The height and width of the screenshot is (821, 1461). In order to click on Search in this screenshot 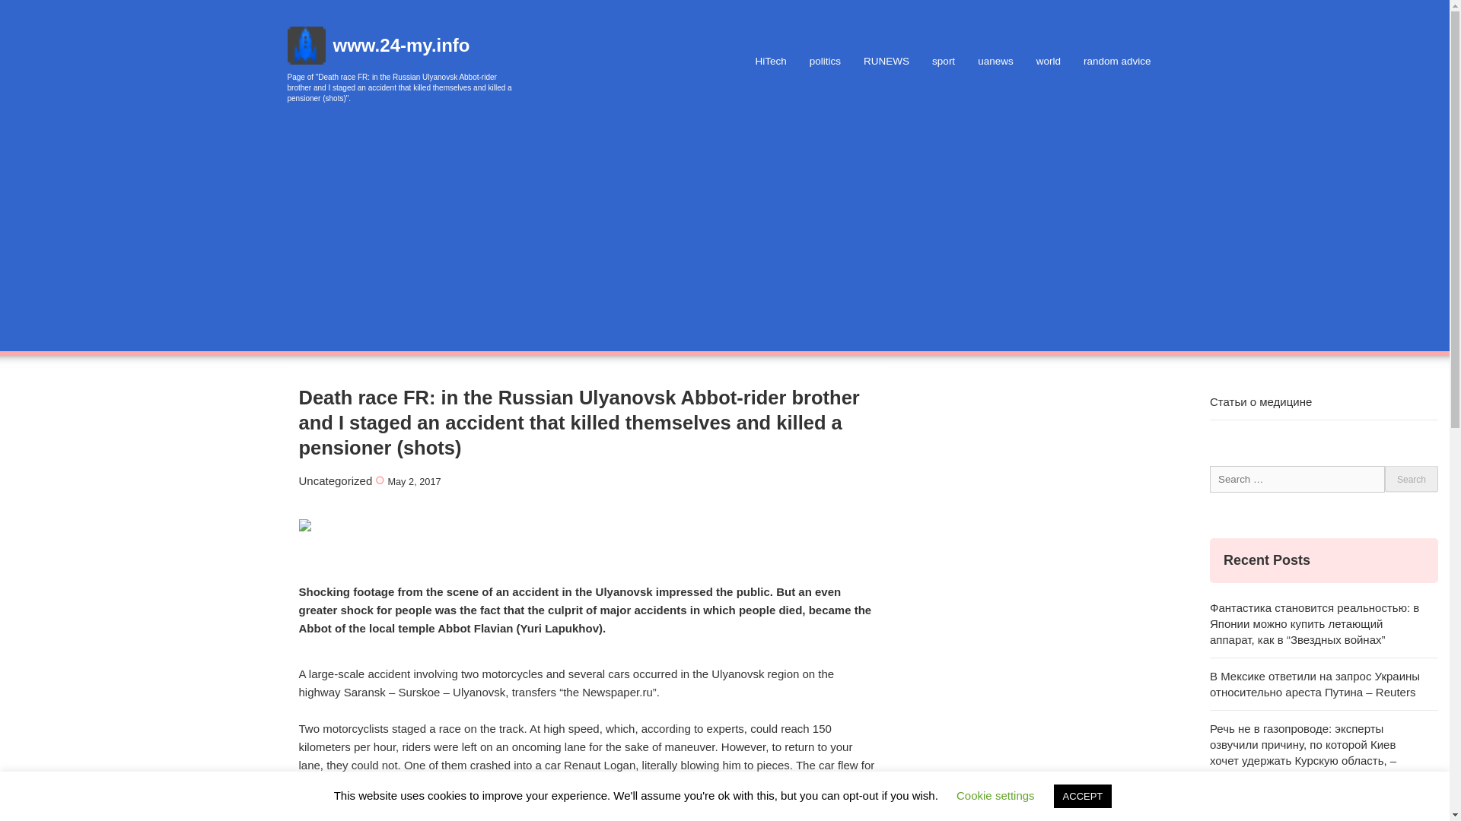, I will do `click(1411, 478)`.